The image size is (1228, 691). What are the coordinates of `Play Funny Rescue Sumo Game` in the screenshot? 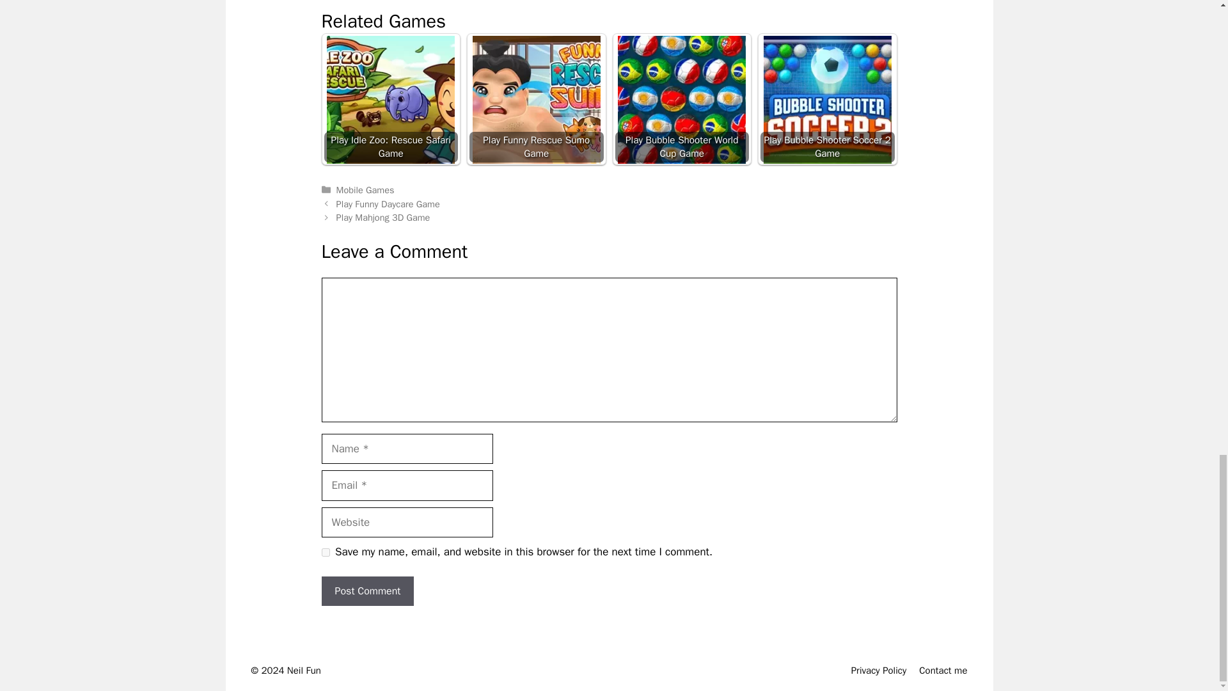 It's located at (536, 99).